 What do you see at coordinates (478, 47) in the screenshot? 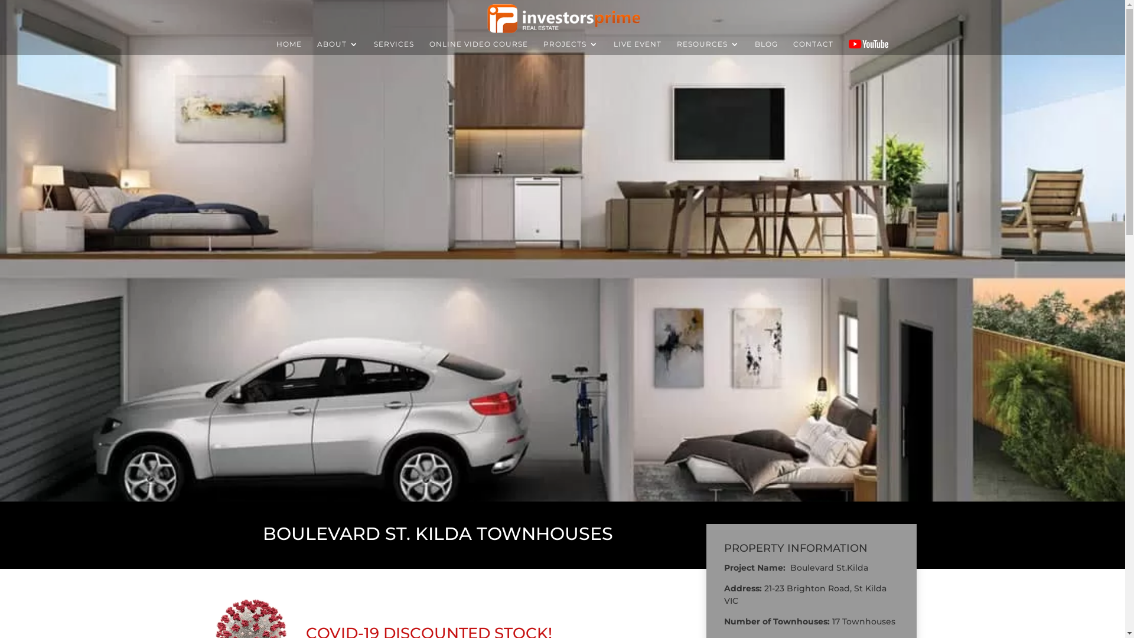
I see `ONLINE VIDEO COURSE` at bounding box center [478, 47].